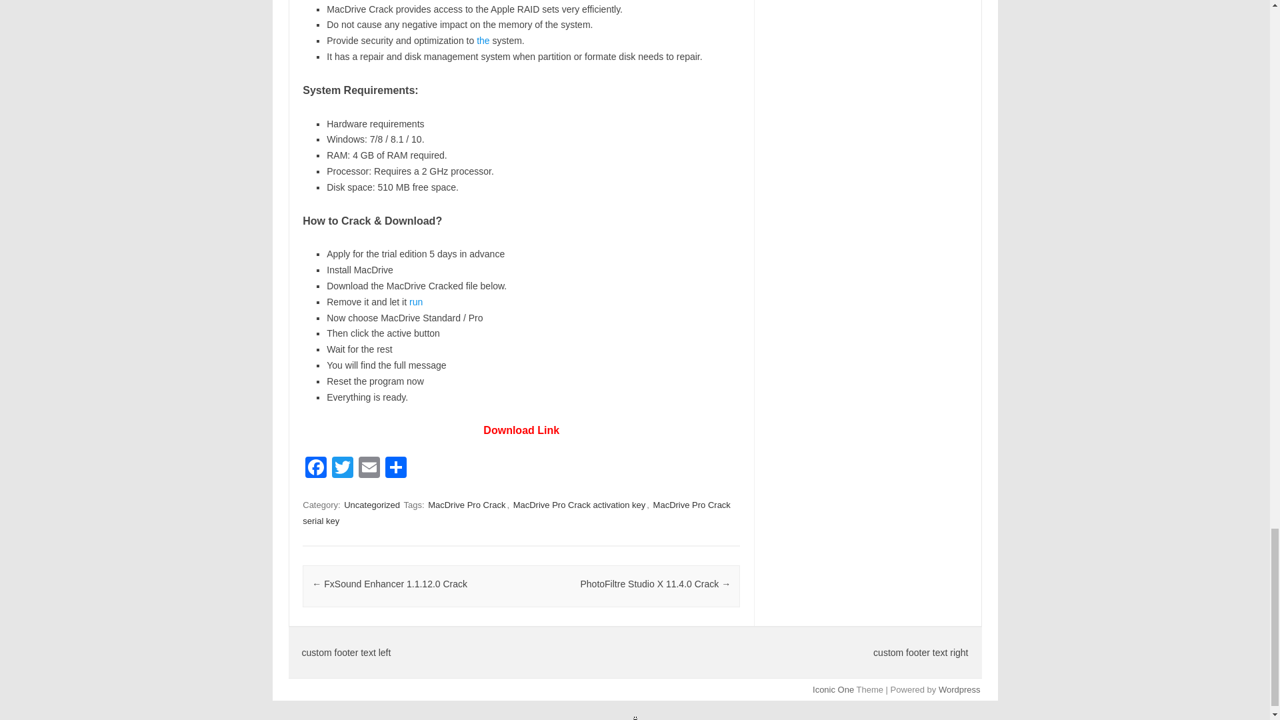 The height and width of the screenshot is (720, 1280). What do you see at coordinates (467, 505) in the screenshot?
I see `MacDrive Pro Crack` at bounding box center [467, 505].